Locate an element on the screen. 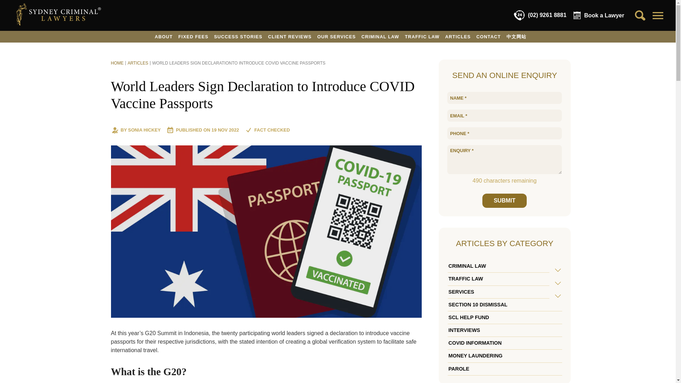  ARTICLES is located at coordinates (458, 37).